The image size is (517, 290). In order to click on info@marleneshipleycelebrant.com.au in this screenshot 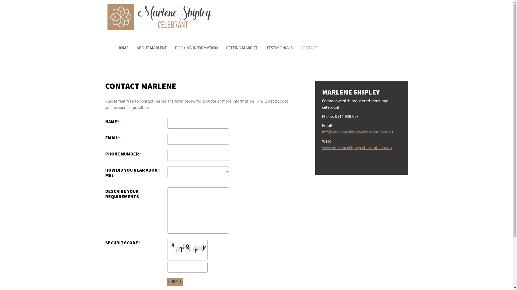, I will do `click(358, 132)`.